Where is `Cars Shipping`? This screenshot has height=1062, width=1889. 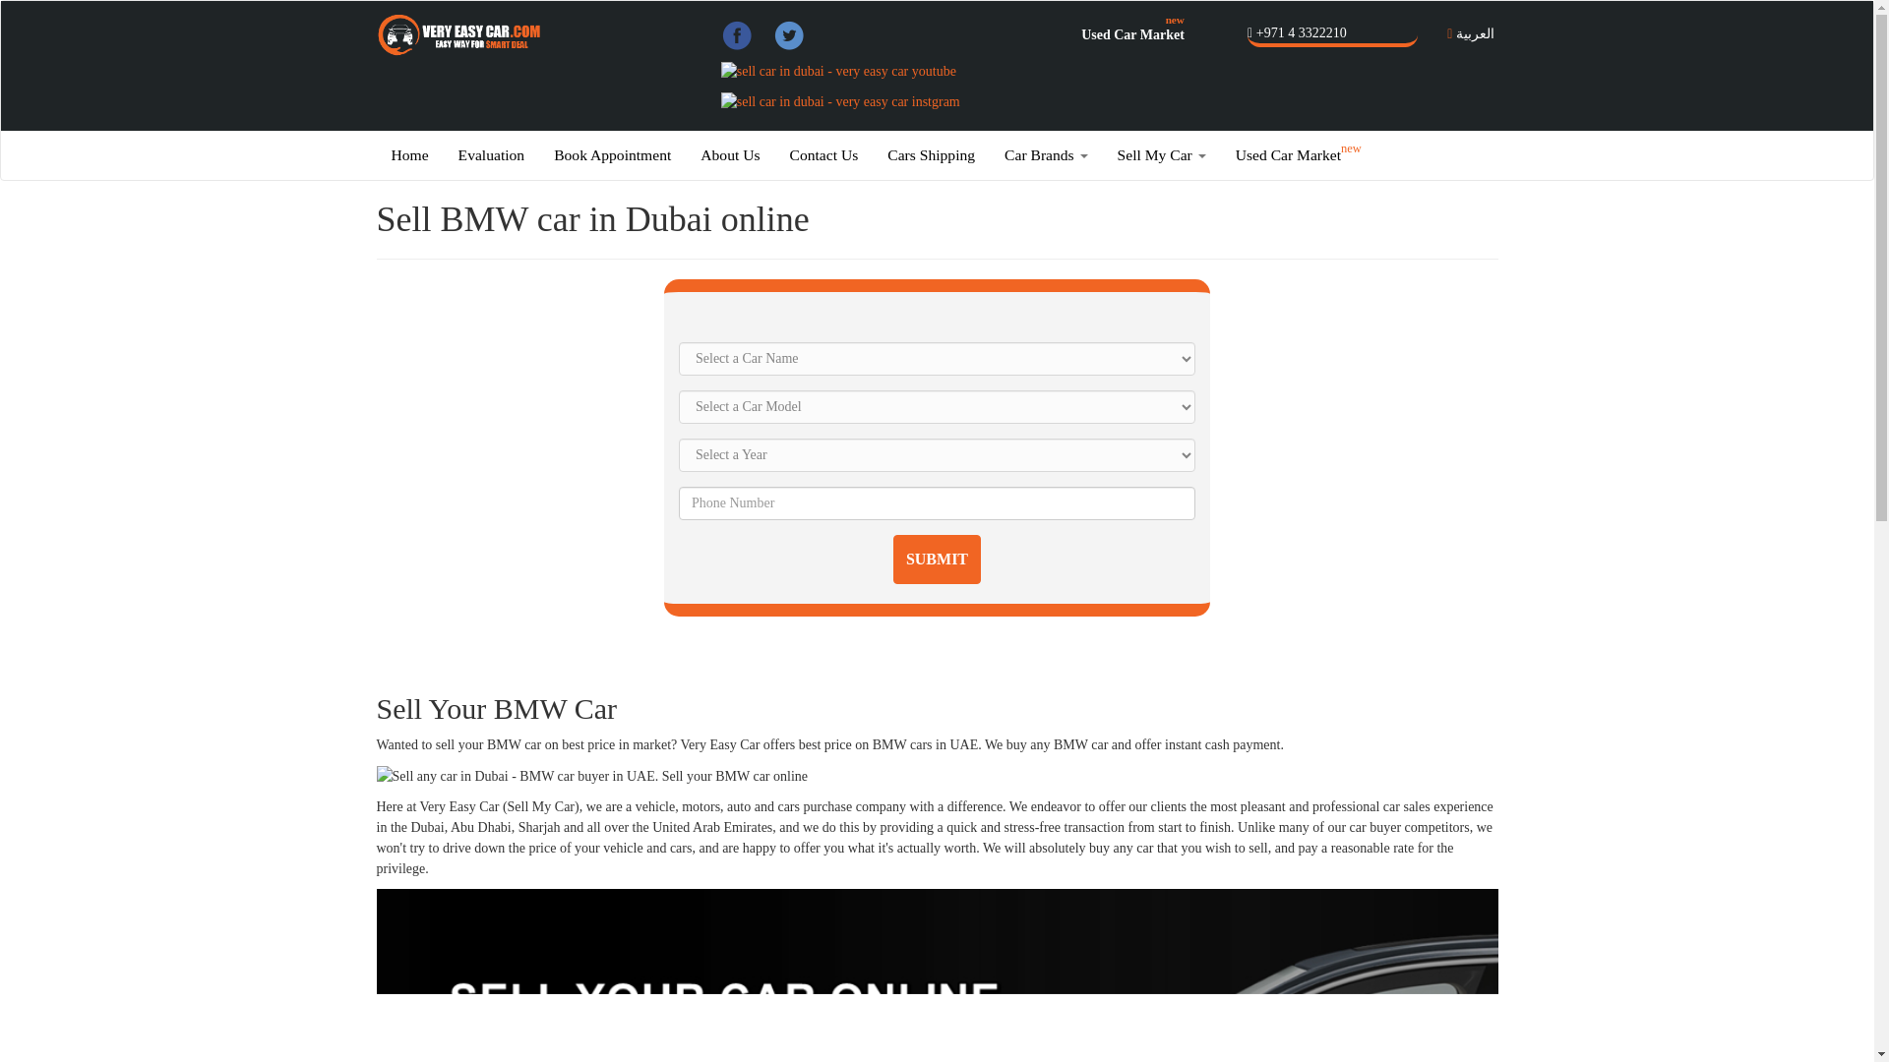
Cars Shipping is located at coordinates (931, 154).